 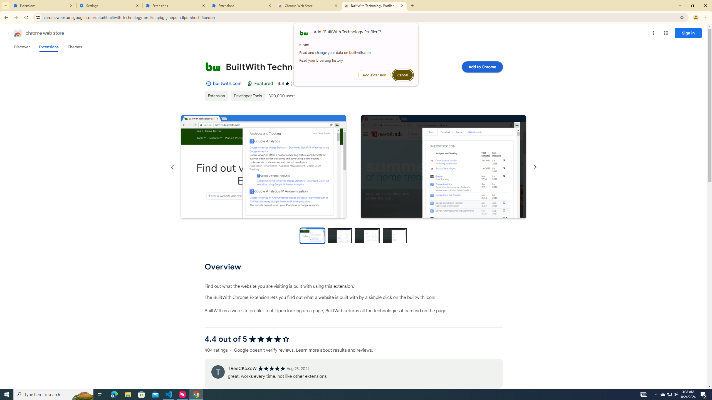 What do you see at coordinates (128, 394) in the screenshot?
I see `File Explorer` at bounding box center [128, 394].